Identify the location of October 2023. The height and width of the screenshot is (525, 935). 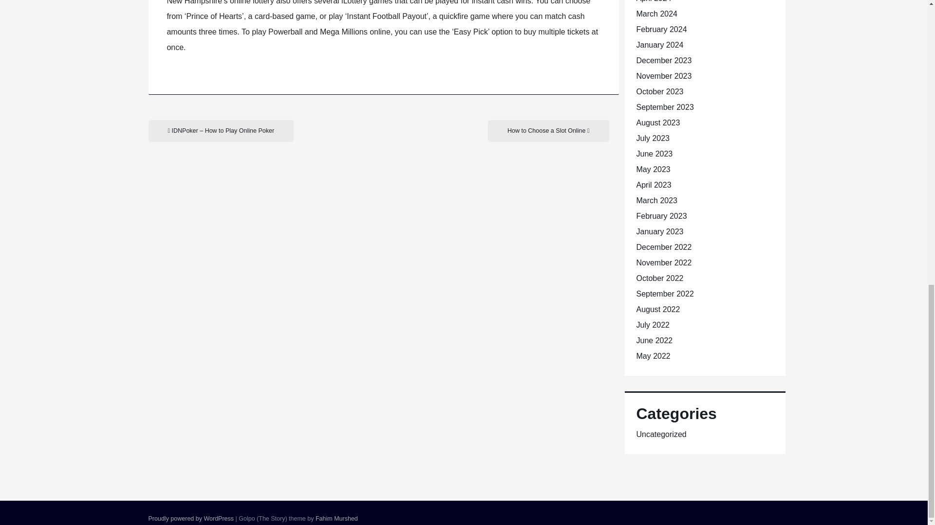
(659, 91).